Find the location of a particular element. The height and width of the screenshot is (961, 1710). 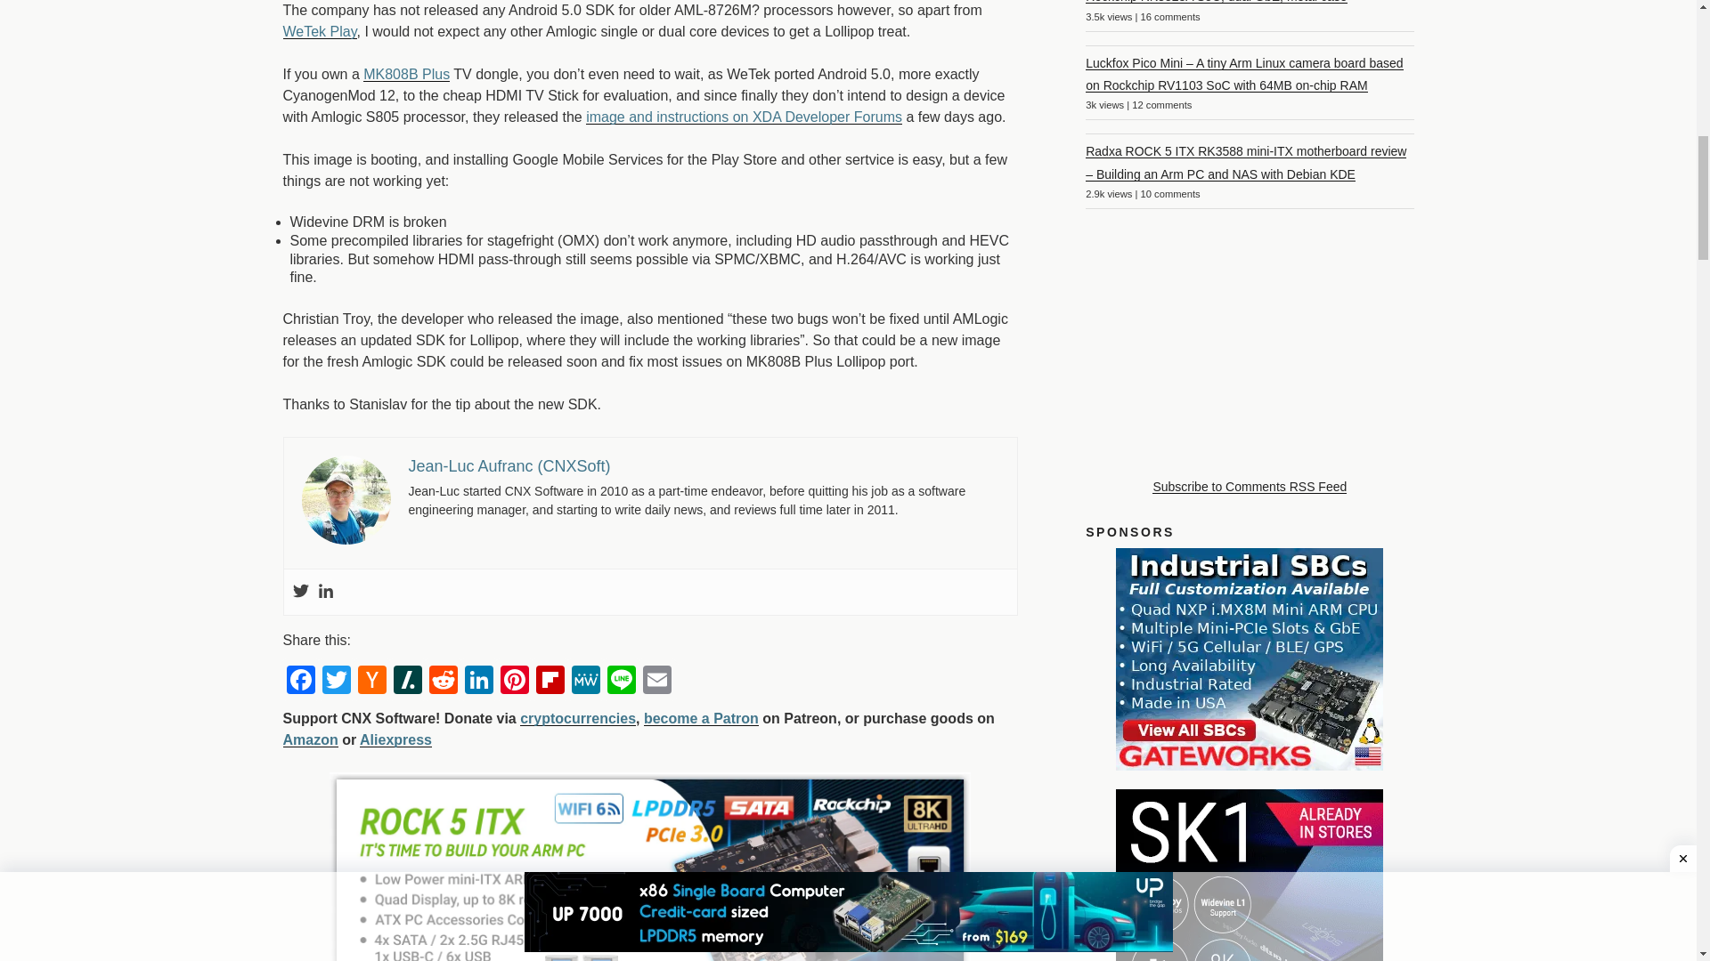

Reddit is located at coordinates (444, 680).